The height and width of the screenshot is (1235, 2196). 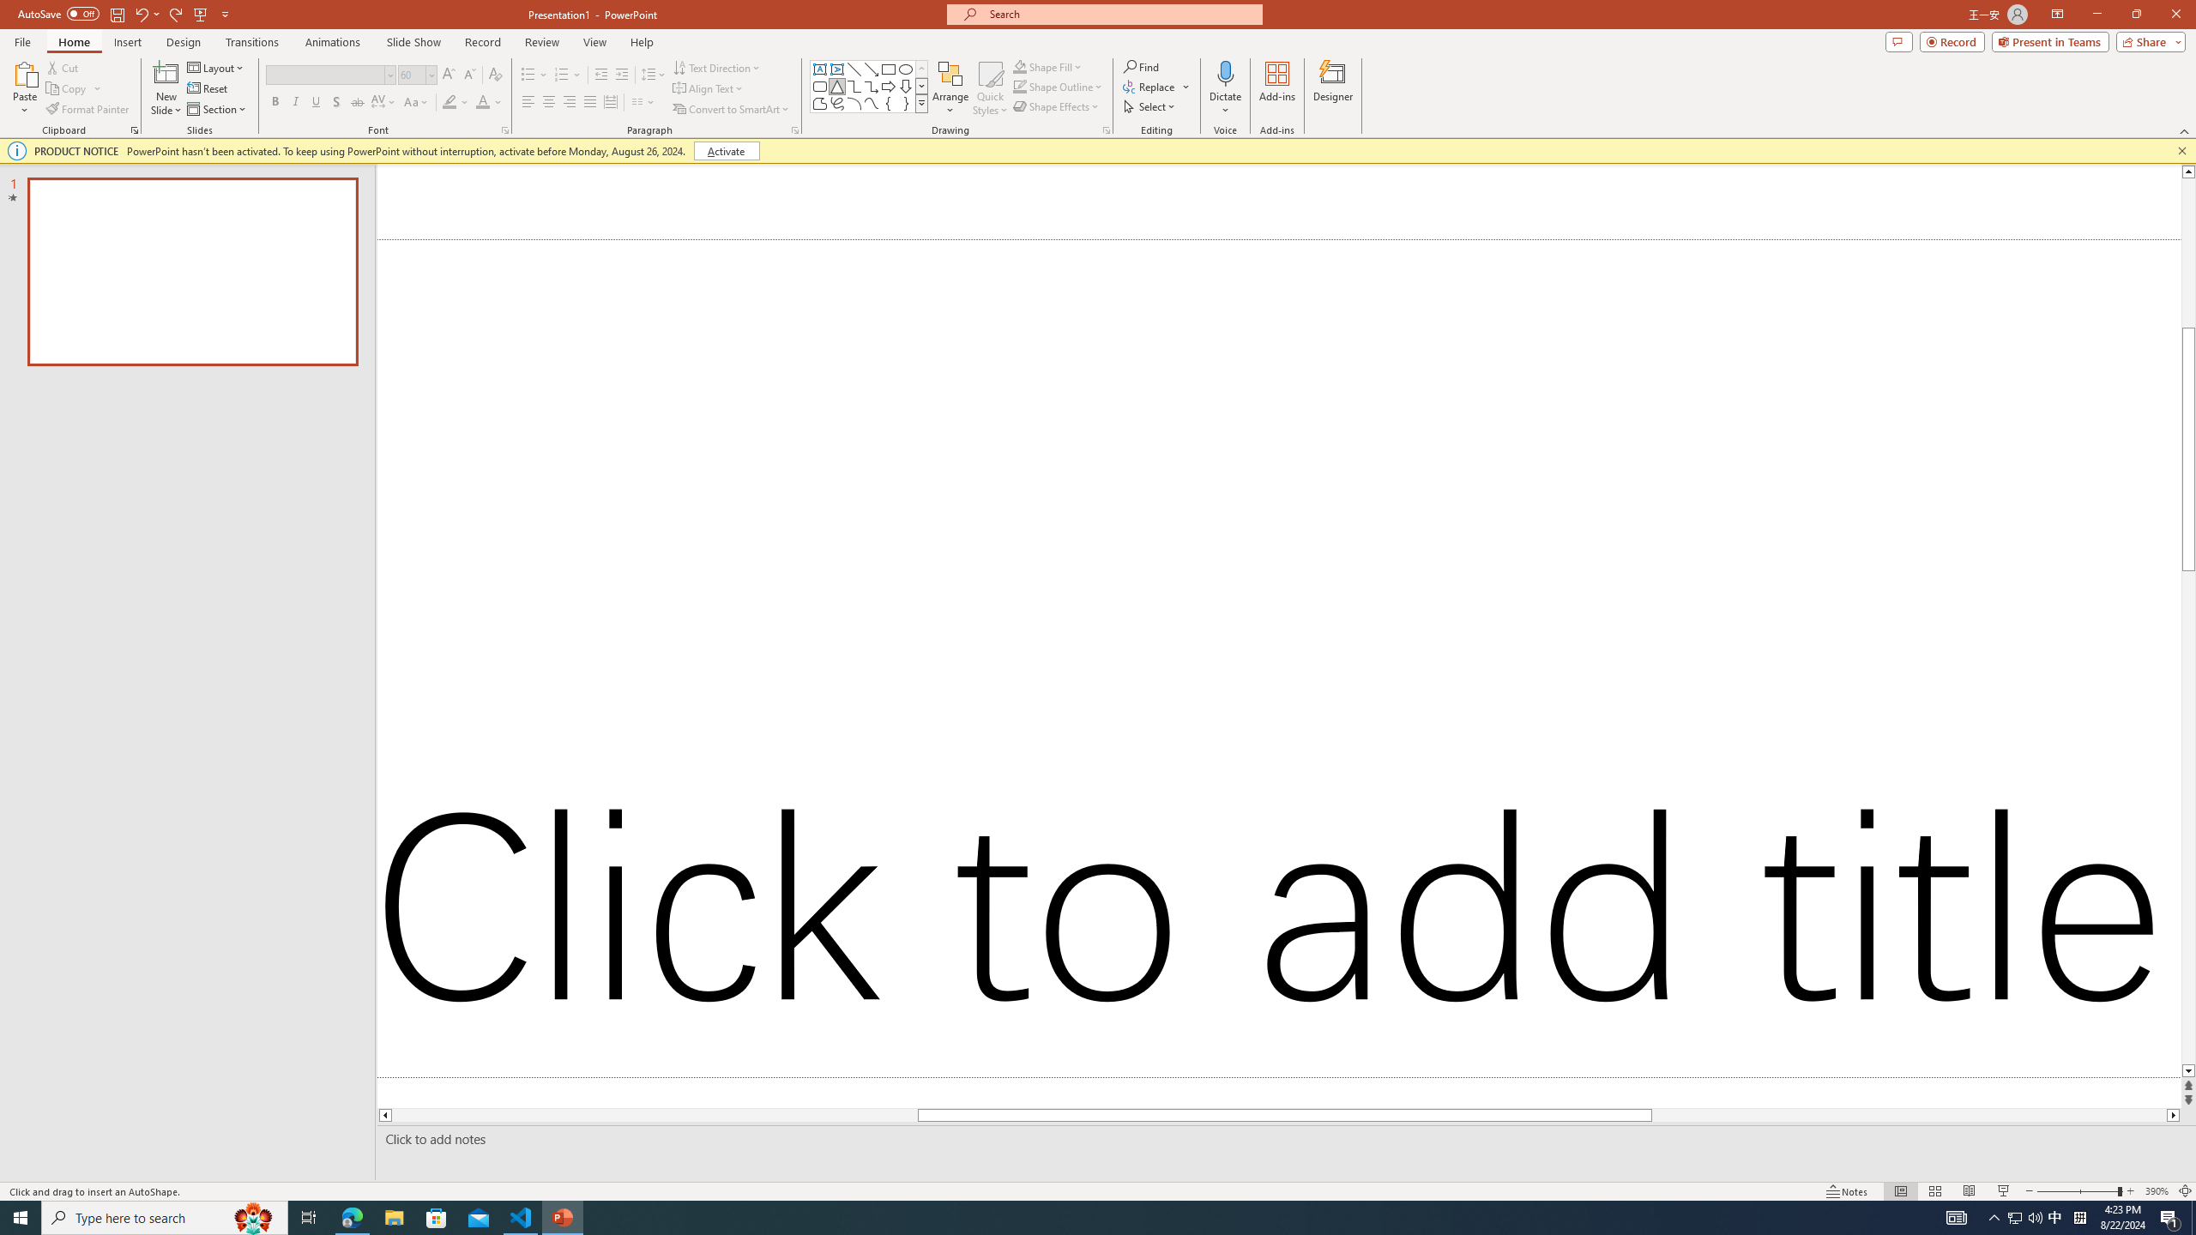 What do you see at coordinates (1225, 88) in the screenshot?
I see `Dictate` at bounding box center [1225, 88].